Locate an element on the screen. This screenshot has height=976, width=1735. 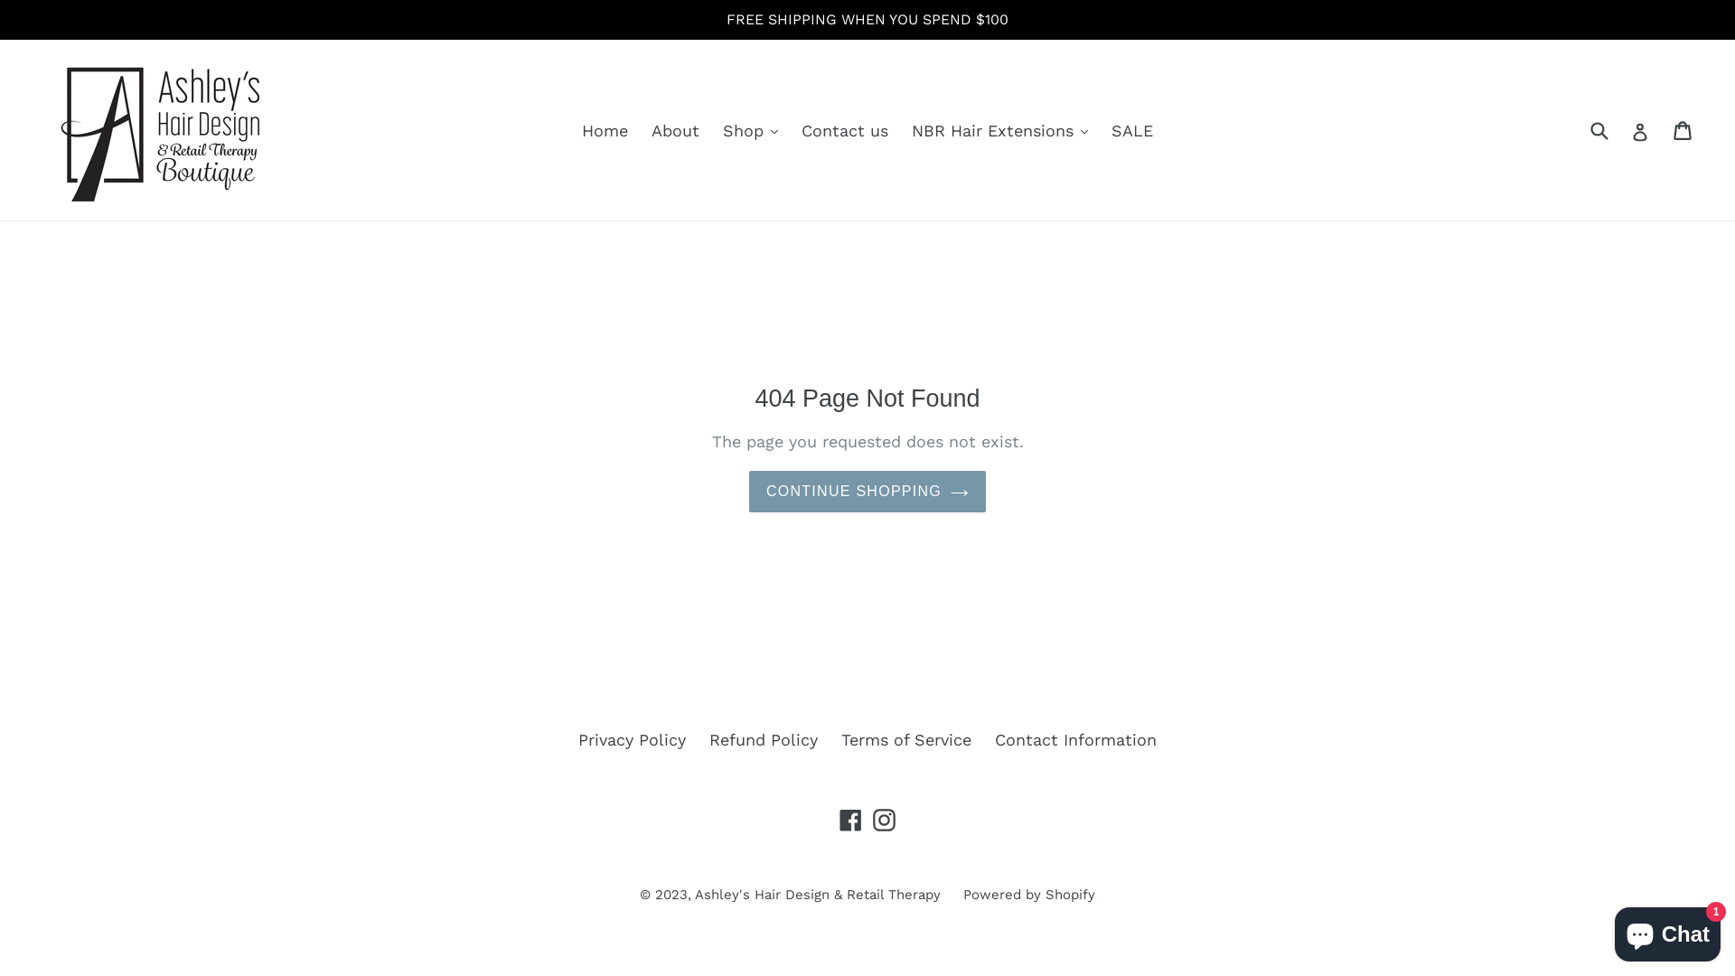
Facebook is located at coordinates (851, 819).